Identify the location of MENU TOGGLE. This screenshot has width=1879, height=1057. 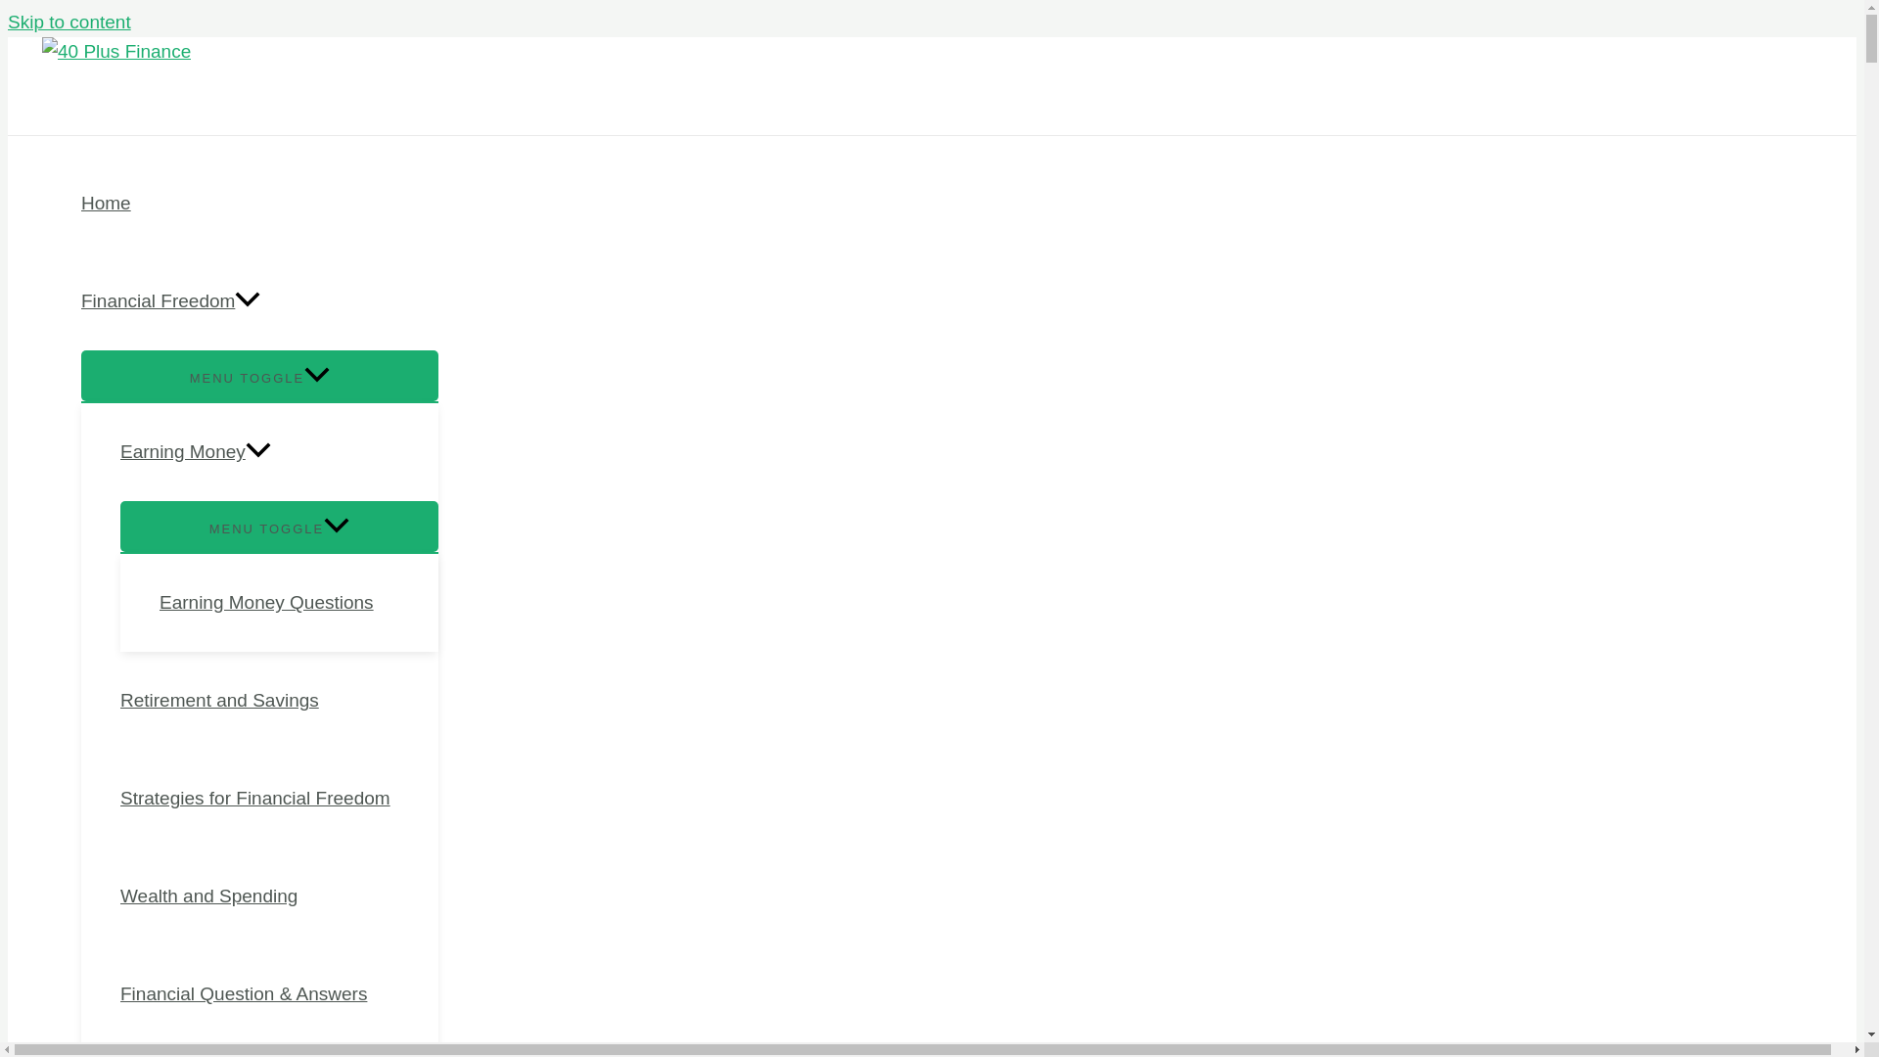
(258, 376).